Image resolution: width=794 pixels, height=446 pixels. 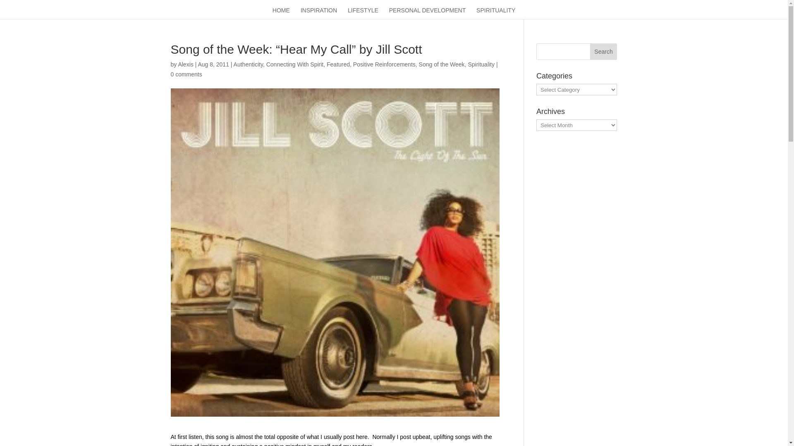 What do you see at coordinates (281, 13) in the screenshot?
I see `HOME` at bounding box center [281, 13].